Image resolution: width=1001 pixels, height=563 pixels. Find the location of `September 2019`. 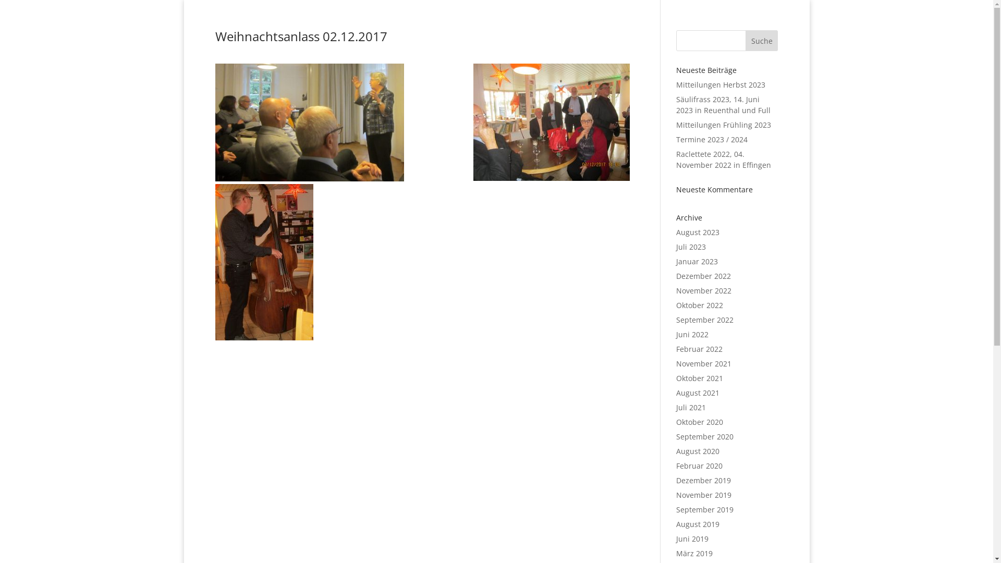

September 2019 is located at coordinates (705, 510).